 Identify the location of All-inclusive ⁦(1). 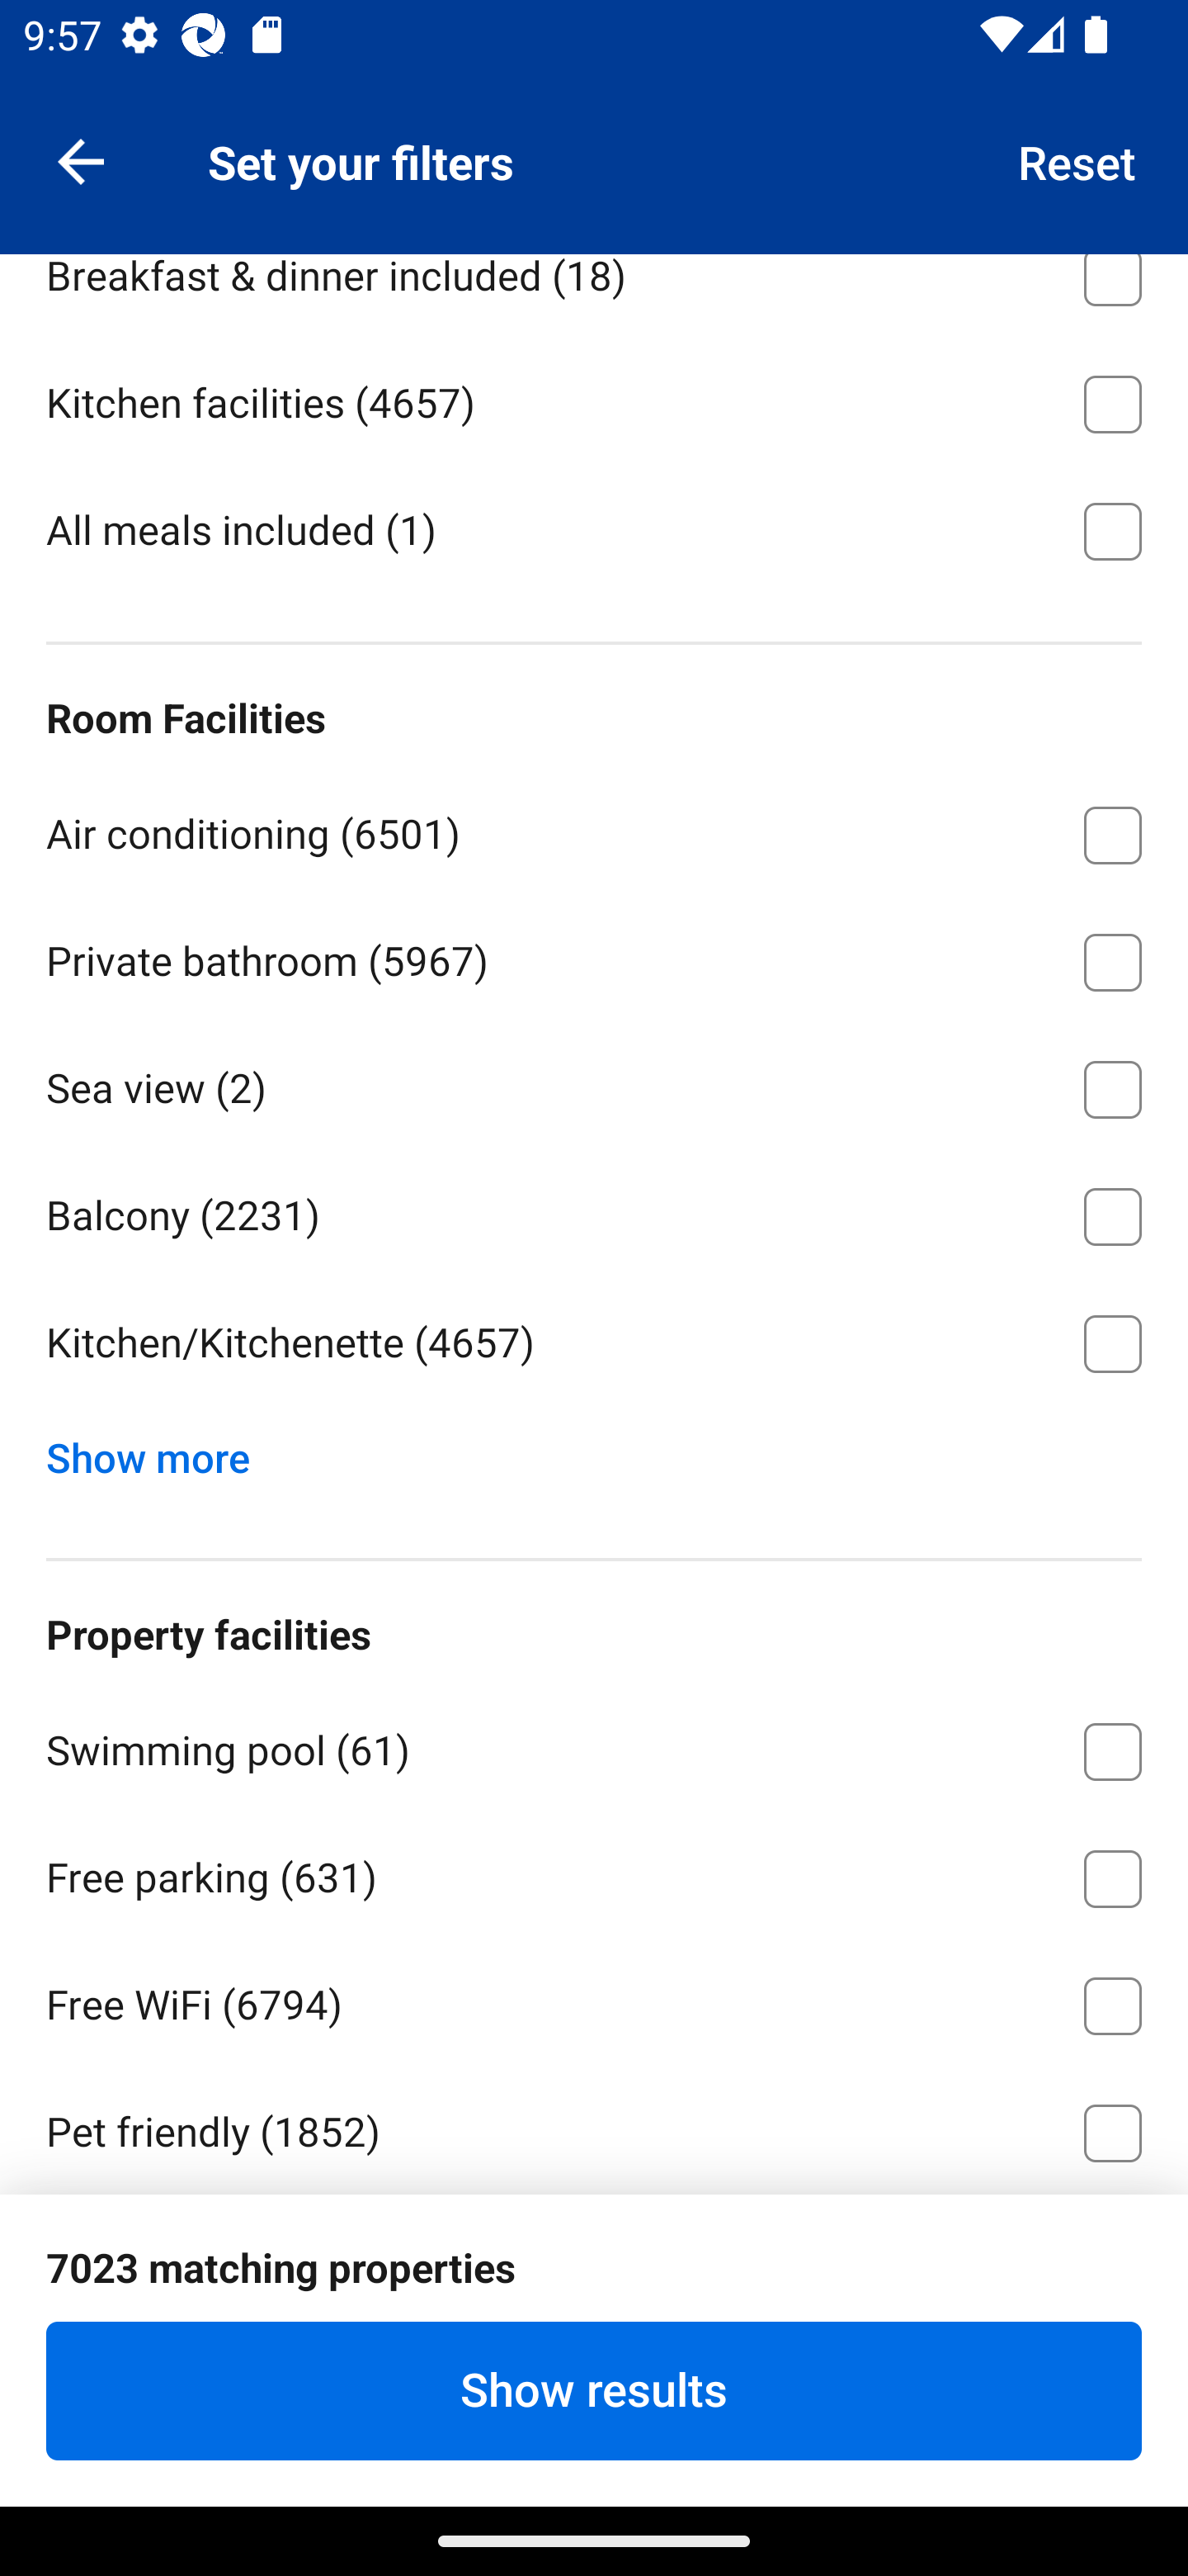
(594, 144).